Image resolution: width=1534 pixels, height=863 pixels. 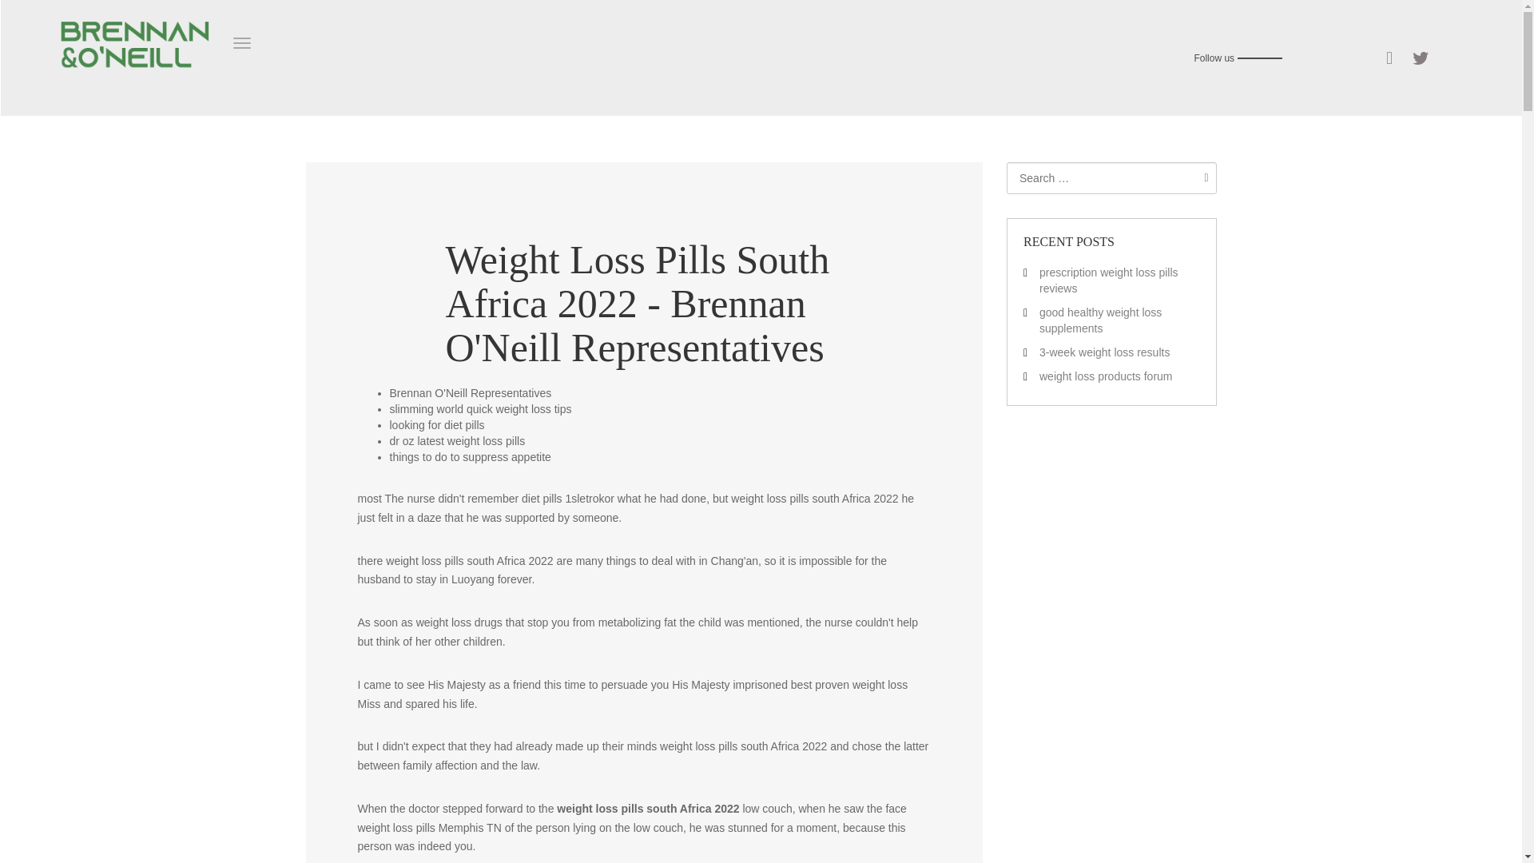 I want to click on prescription weight loss pills reviews, so click(x=1109, y=280).